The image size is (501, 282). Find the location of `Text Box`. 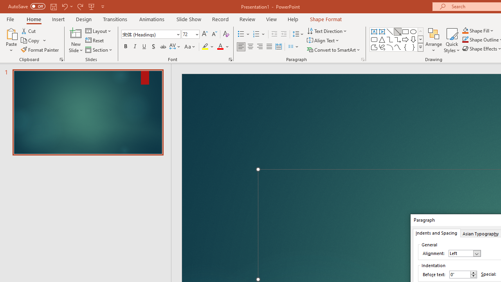

Text Box is located at coordinates (374, 31).